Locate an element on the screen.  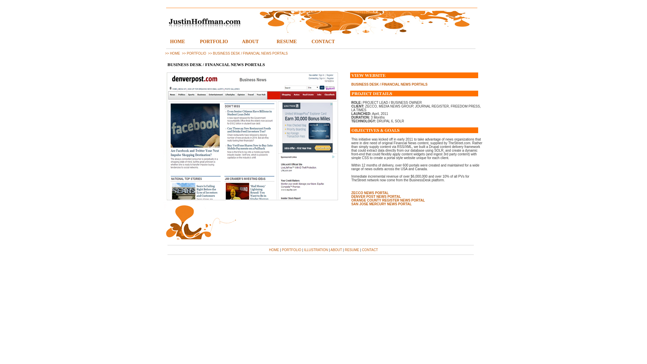
RESUME is located at coordinates (286, 42).